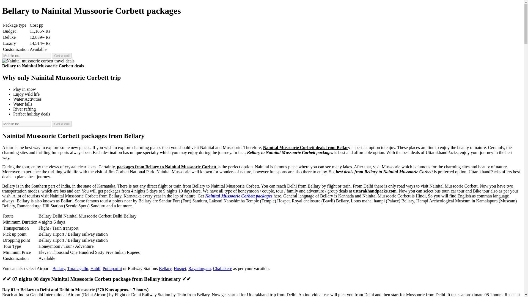 The image size is (528, 297). Describe the element at coordinates (62, 56) in the screenshot. I see `Get a call` at that location.